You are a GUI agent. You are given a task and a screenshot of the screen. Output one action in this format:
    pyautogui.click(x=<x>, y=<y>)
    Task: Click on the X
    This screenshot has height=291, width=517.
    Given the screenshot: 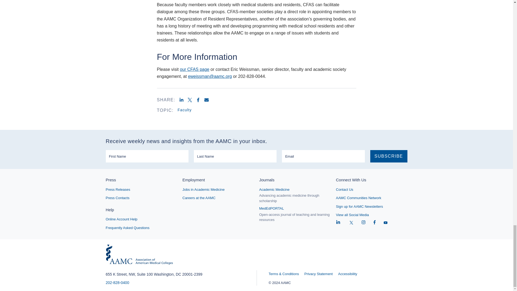 What is the action you would take?
    pyautogui.click(x=351, y=223)
    